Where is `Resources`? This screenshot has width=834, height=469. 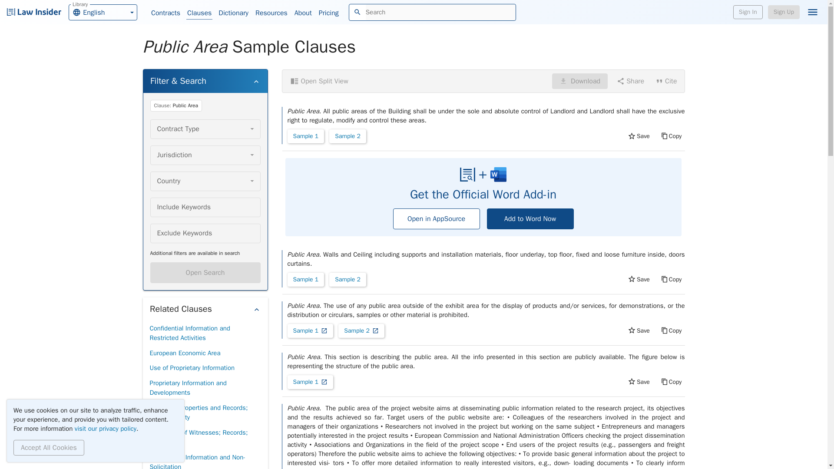
Resources is located at coordinates (271, 13).